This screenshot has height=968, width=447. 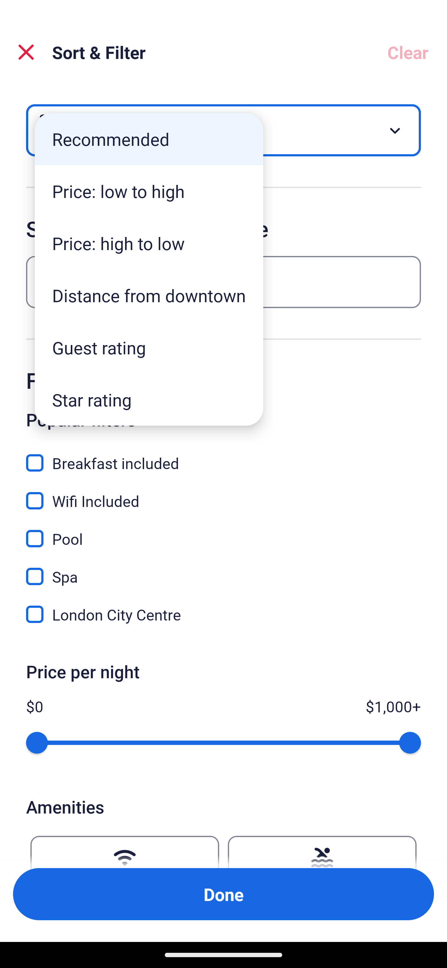 I want to click on Guest rating, so click(x=149, y=347).